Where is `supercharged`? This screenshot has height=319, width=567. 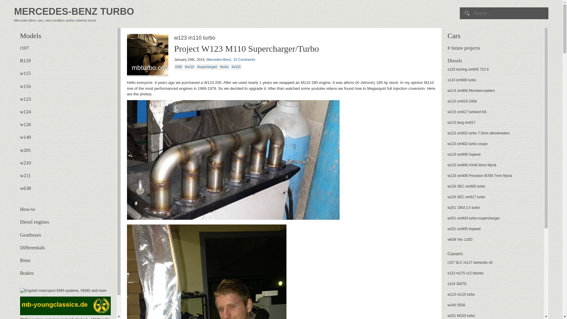
supercharged is located at coordinates (208, 67).